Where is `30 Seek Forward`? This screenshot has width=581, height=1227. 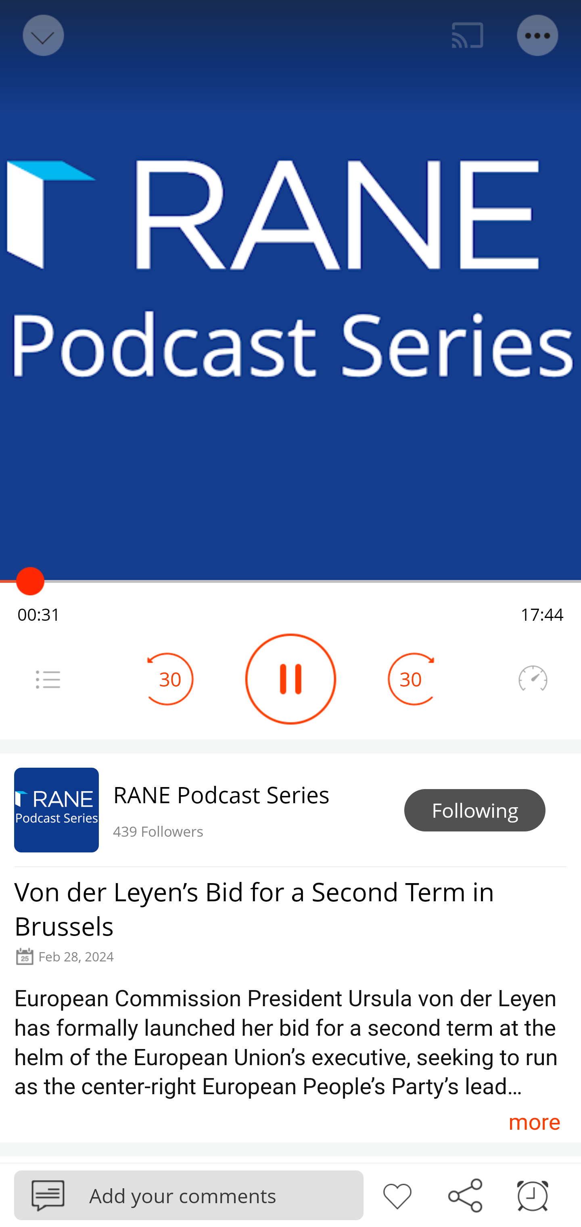 30 Seek Forward is located at coordinates (411, 679).